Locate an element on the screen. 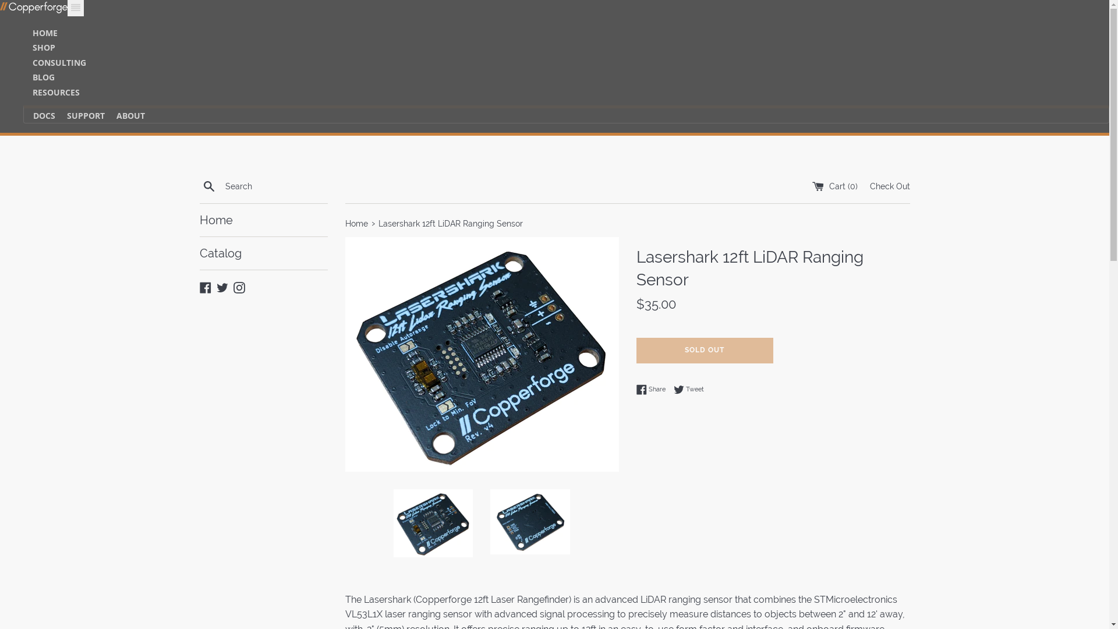  ABOUT is located at coordinates (126, 115).